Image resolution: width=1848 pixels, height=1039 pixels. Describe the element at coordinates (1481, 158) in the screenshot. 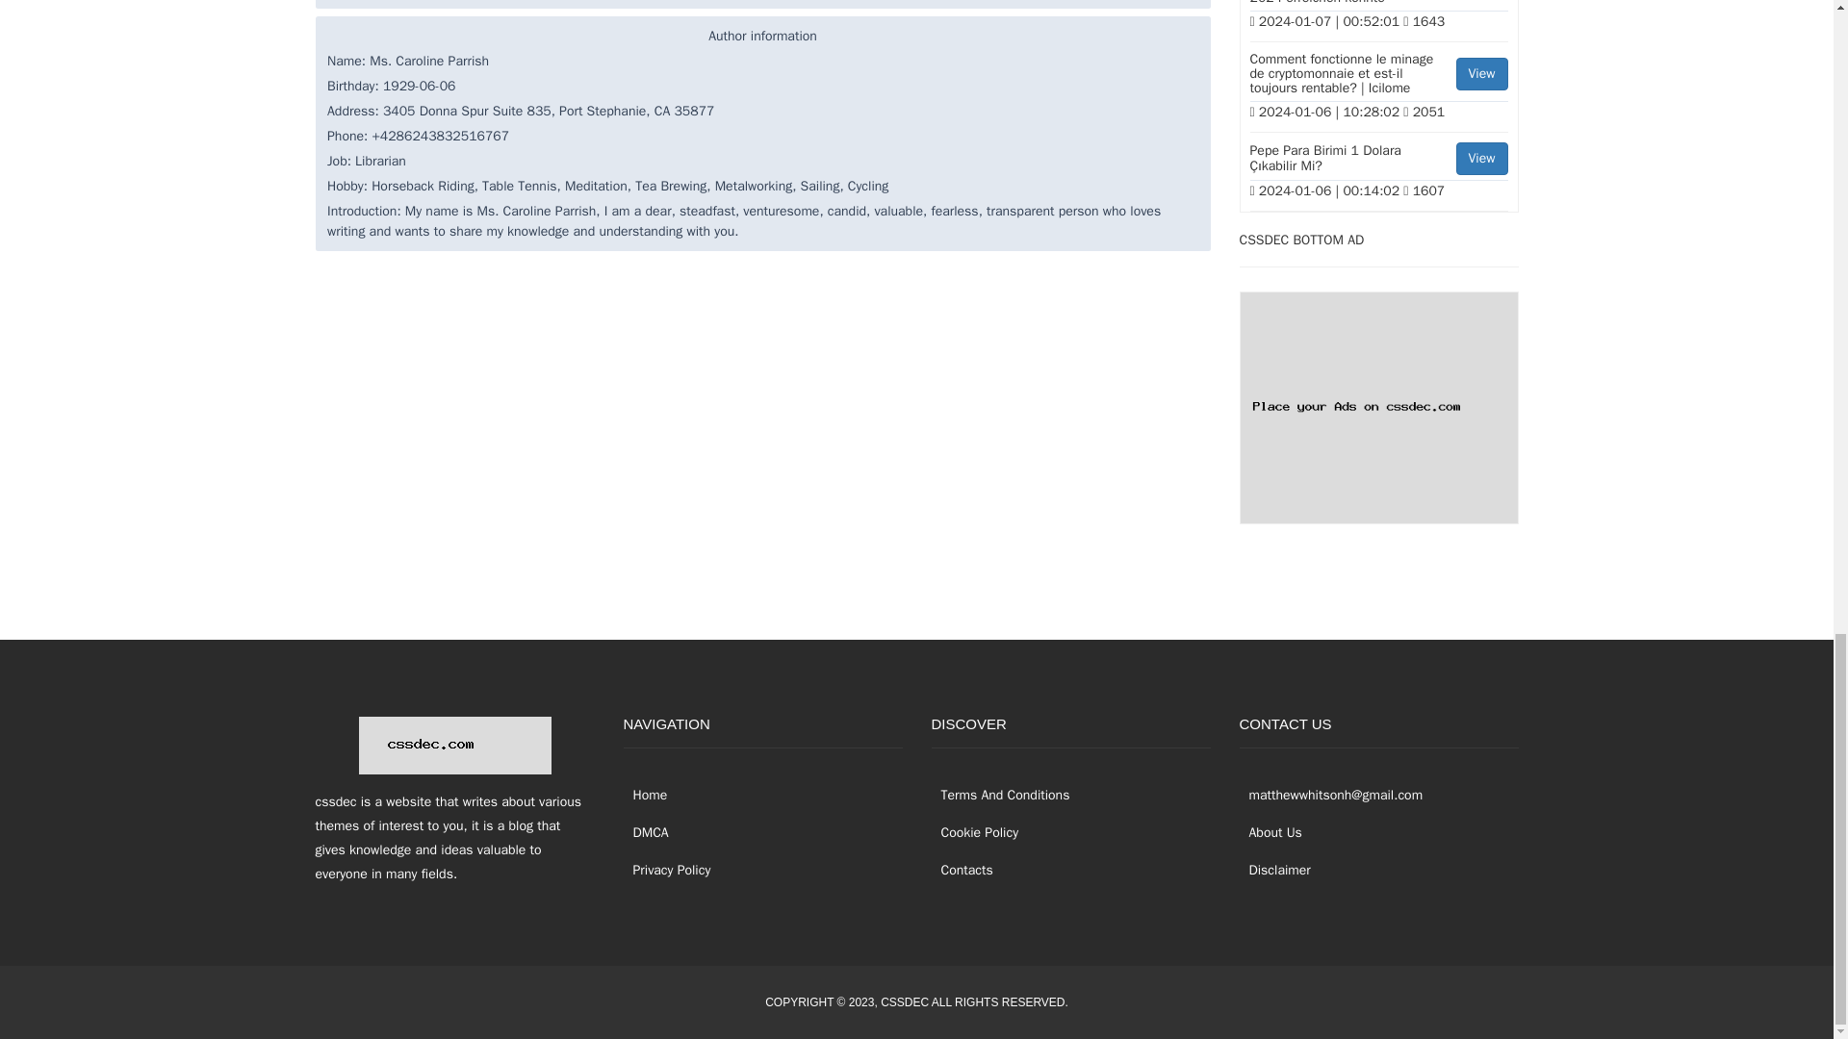

I see `View` at that location.